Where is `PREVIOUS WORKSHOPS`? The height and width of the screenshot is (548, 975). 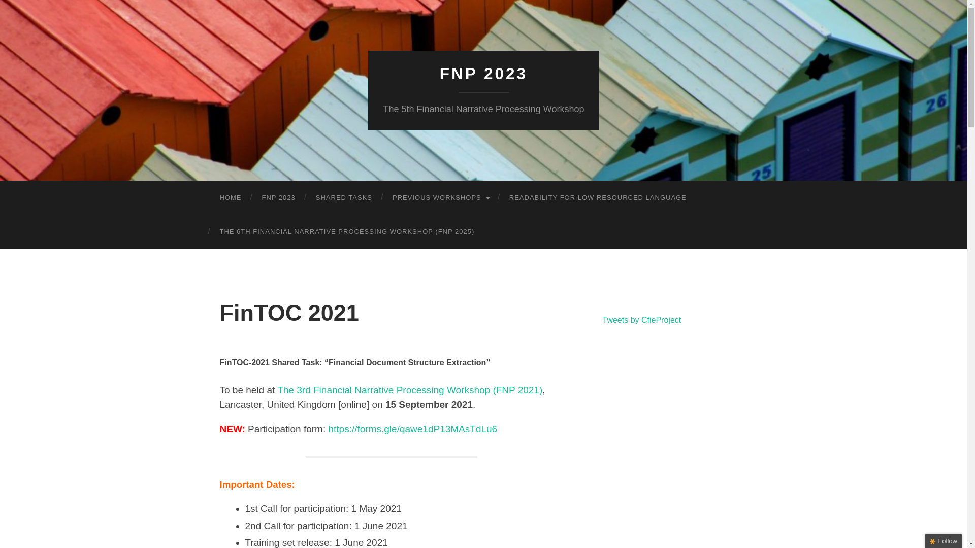 PREVIOUS WORKSHOPS is located at coordinates (441, 198).